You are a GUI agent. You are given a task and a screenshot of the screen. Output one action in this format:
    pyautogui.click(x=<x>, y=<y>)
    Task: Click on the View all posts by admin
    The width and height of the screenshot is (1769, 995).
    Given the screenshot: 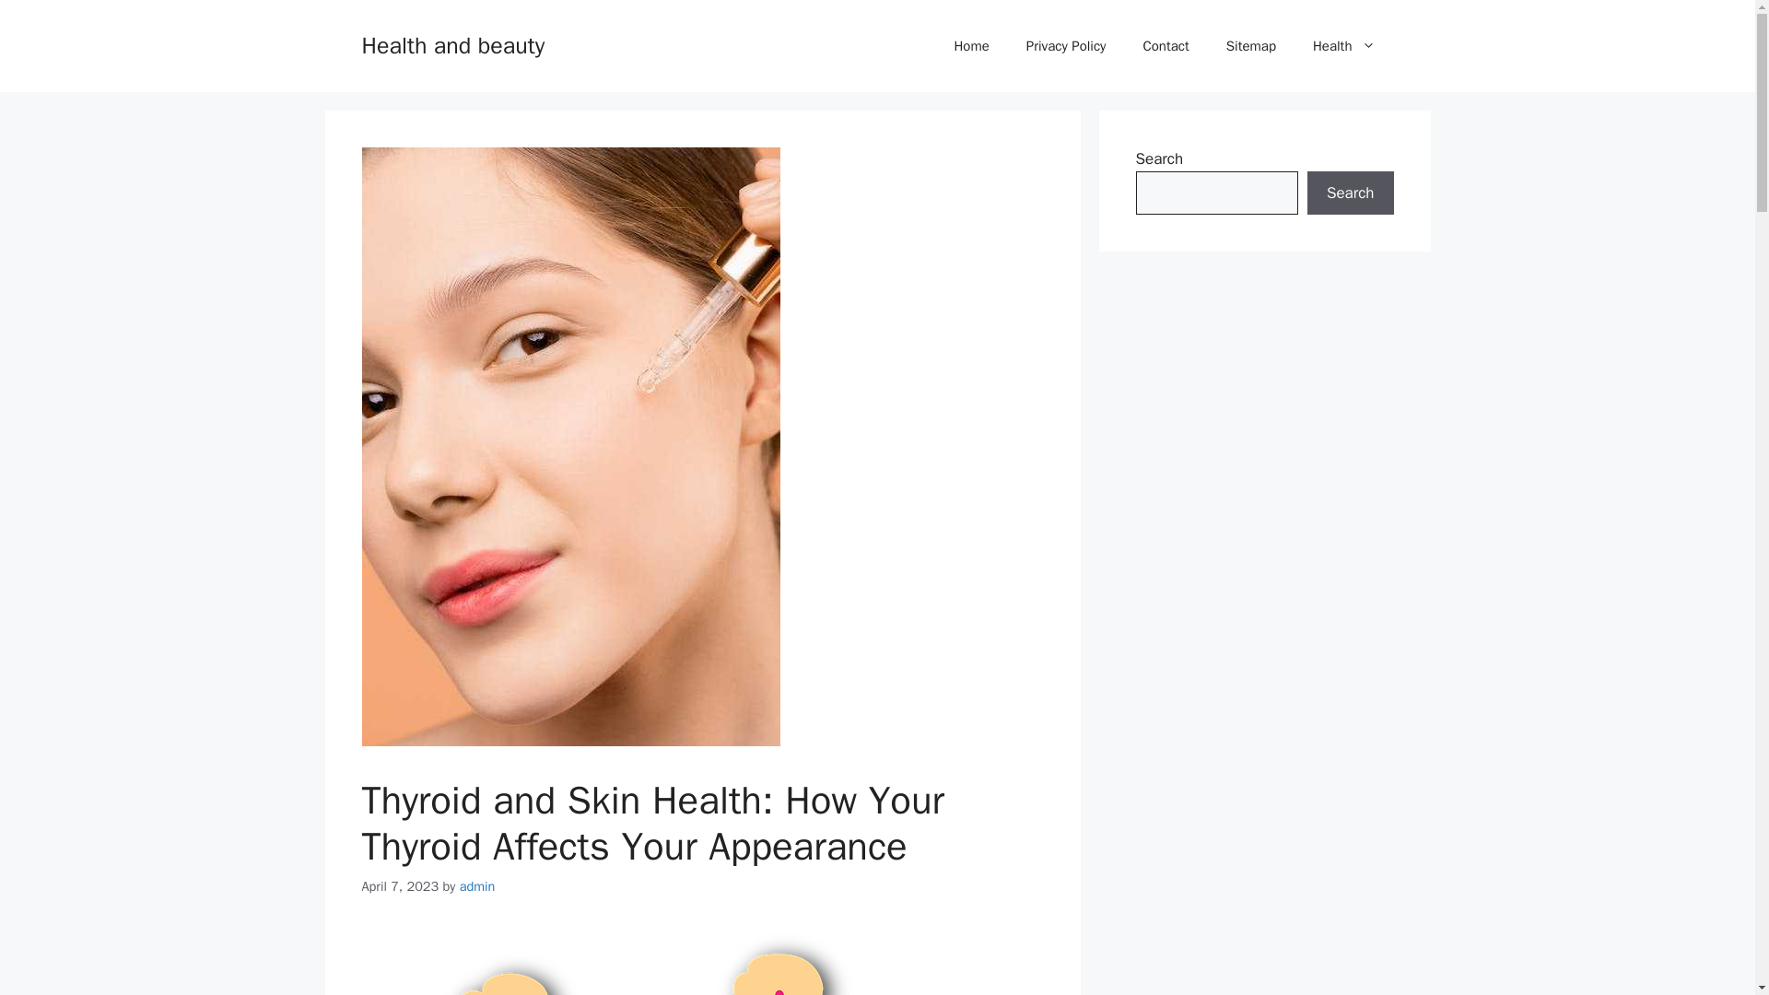 What is the action you would take?
    pyautogui.click(x=477, y=885)
    